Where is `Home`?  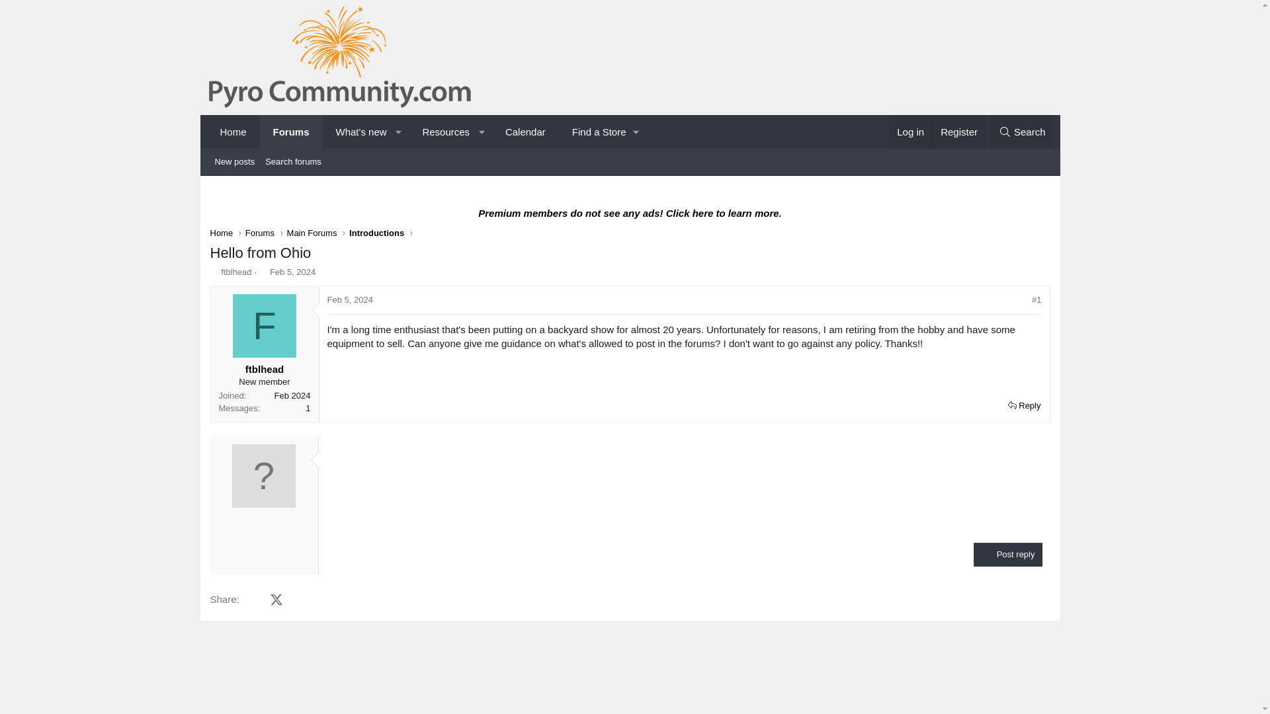
Home is located at coordinates (1022, 131).